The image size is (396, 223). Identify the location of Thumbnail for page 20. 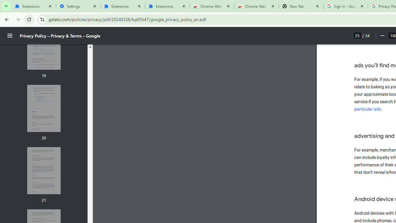
(44, 108).